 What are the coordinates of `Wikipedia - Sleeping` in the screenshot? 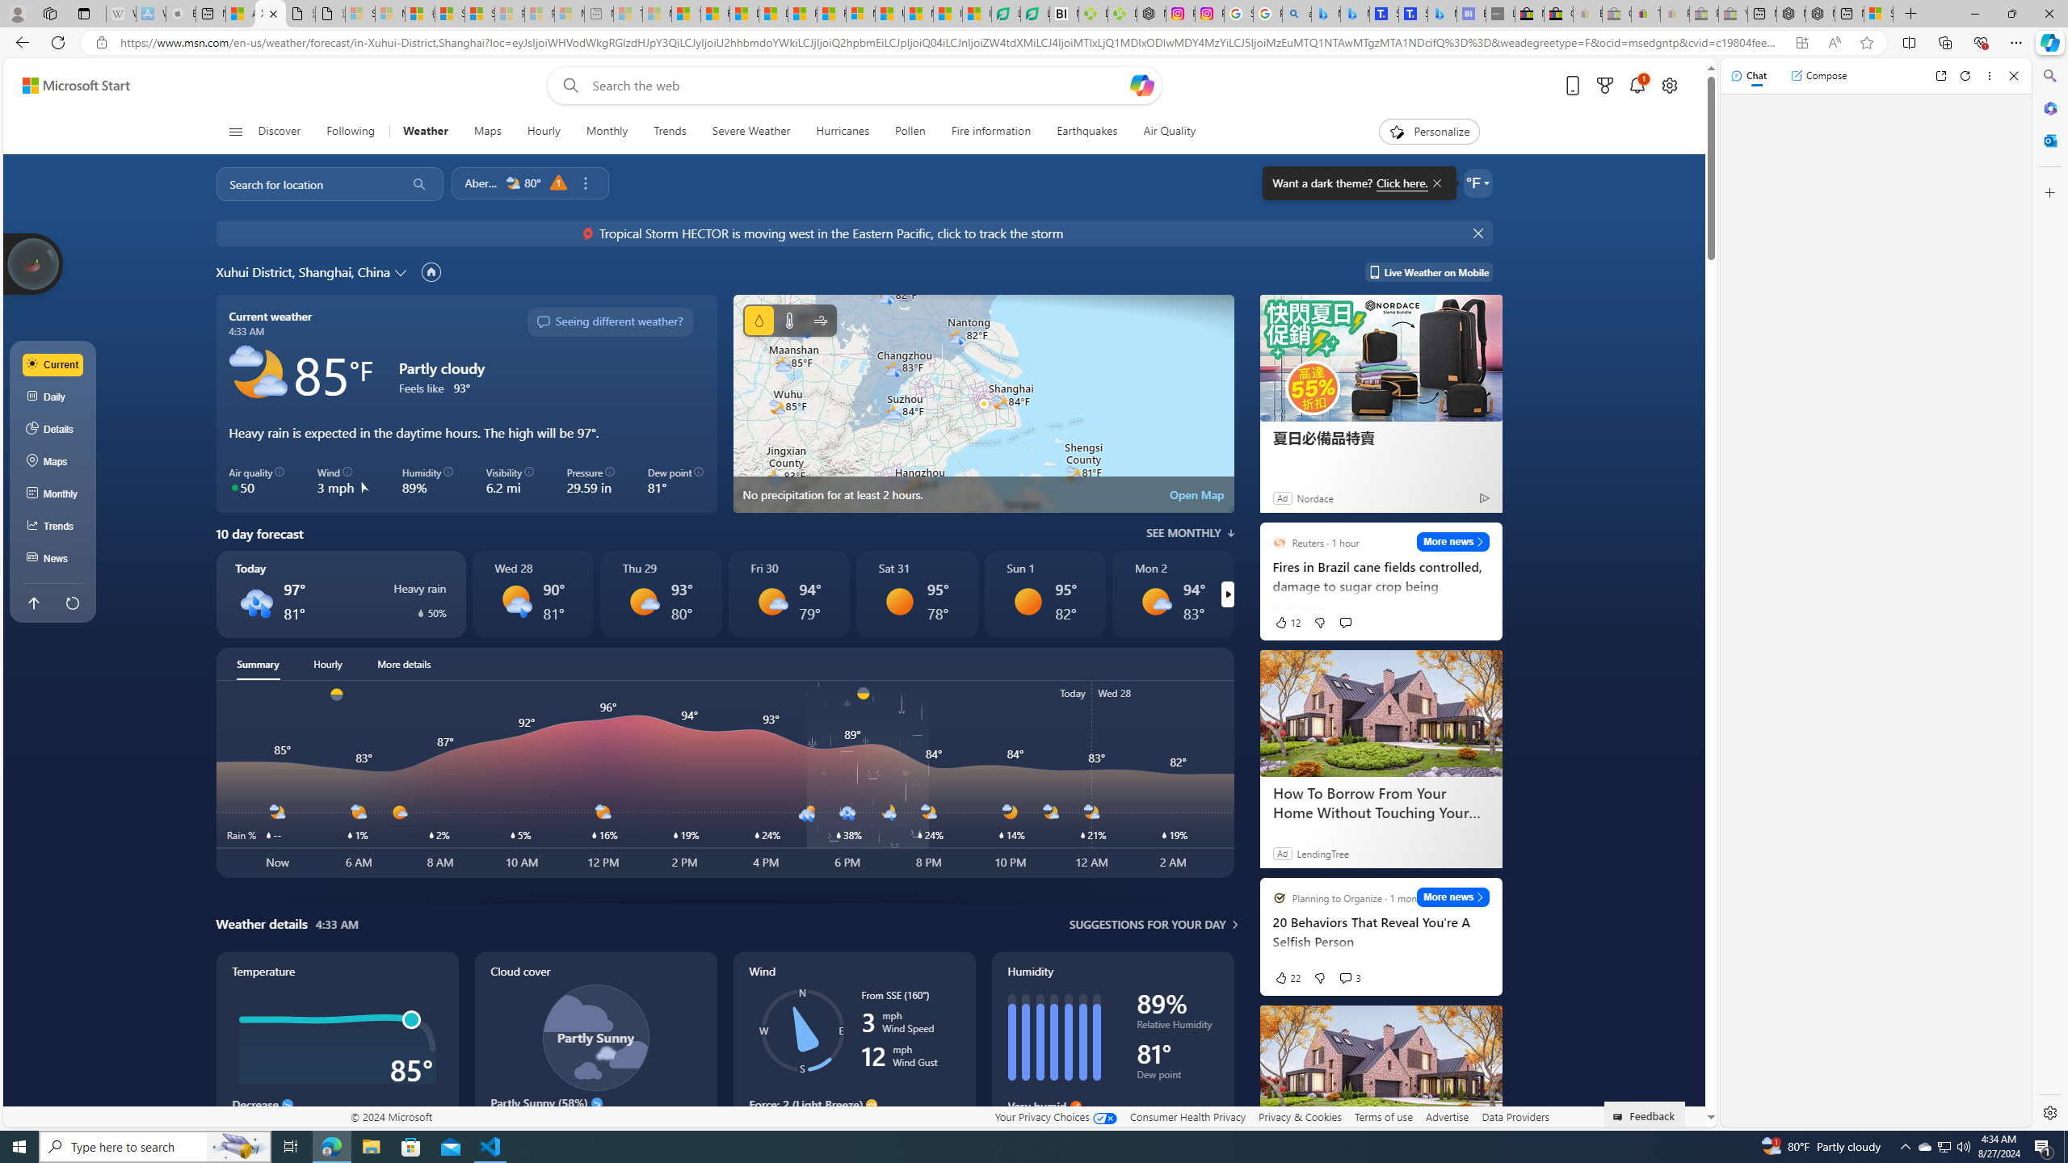 It's located at (120, 14).